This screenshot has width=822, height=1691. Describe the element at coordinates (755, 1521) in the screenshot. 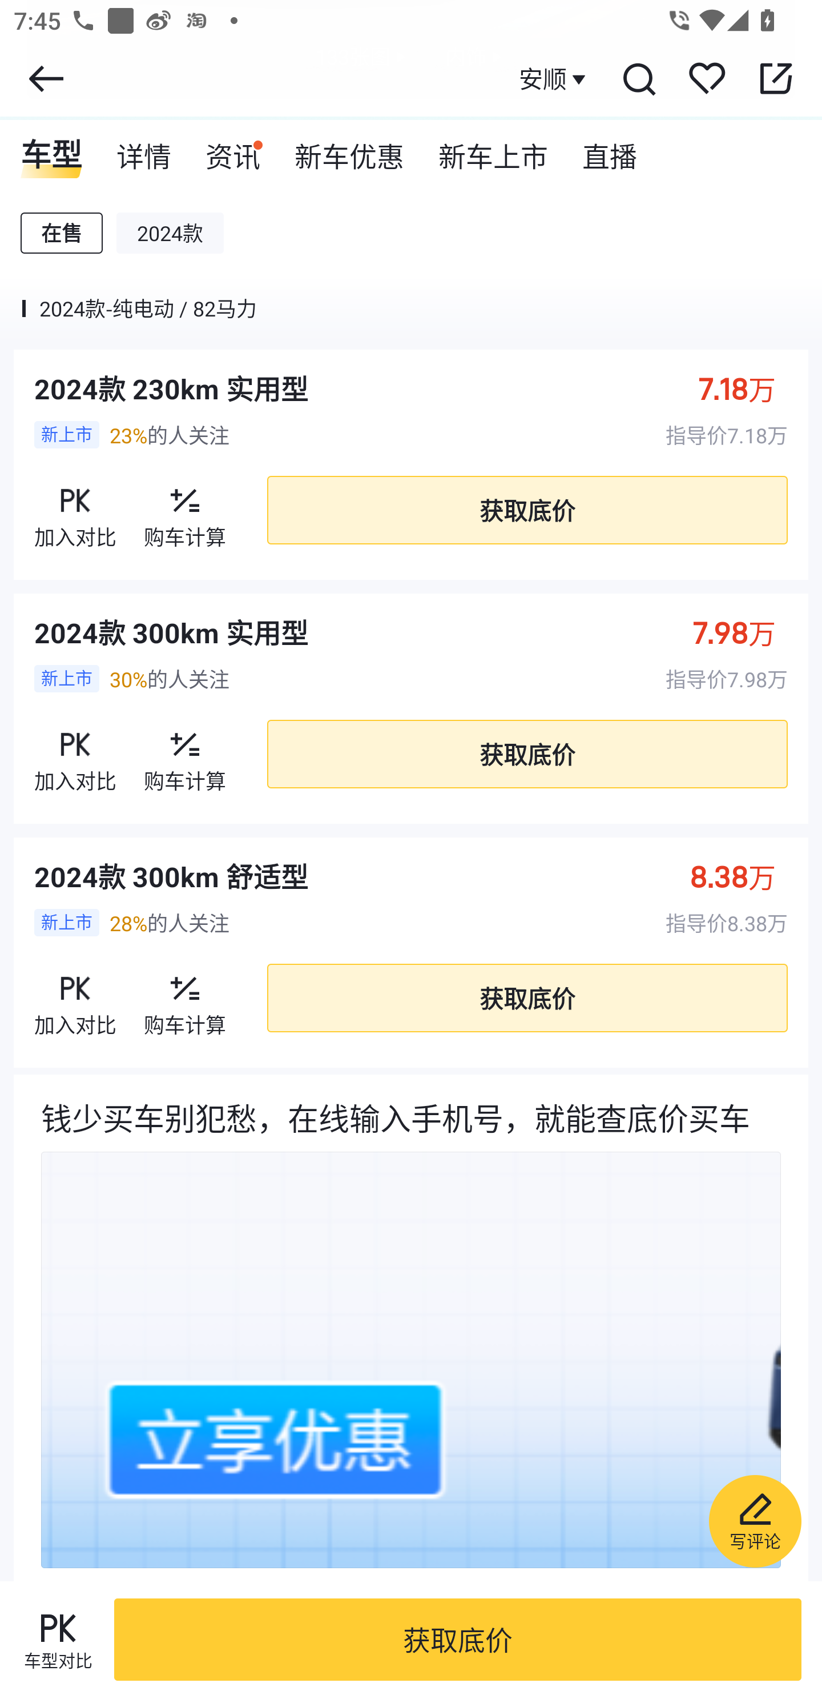

I see `写评论` at that location.